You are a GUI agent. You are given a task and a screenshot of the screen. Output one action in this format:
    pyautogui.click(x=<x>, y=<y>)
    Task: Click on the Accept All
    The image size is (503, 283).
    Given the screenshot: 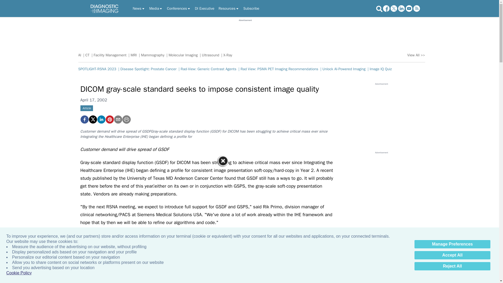 What is the action you would take?
    pyautogui.click(x=452, y=255)
    